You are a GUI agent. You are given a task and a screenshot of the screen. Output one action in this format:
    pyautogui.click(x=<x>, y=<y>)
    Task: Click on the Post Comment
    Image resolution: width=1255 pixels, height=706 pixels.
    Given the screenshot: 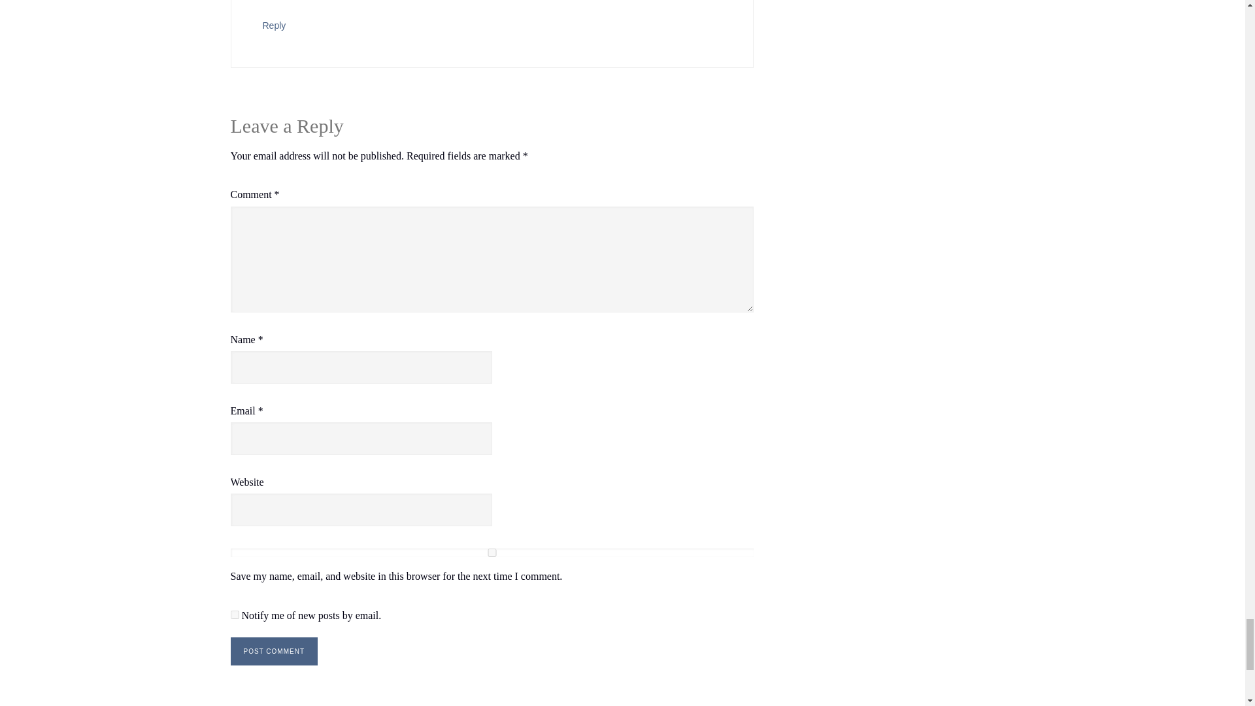 What is the action you would take?
    pyautogui.click(x=273, y=651)
    